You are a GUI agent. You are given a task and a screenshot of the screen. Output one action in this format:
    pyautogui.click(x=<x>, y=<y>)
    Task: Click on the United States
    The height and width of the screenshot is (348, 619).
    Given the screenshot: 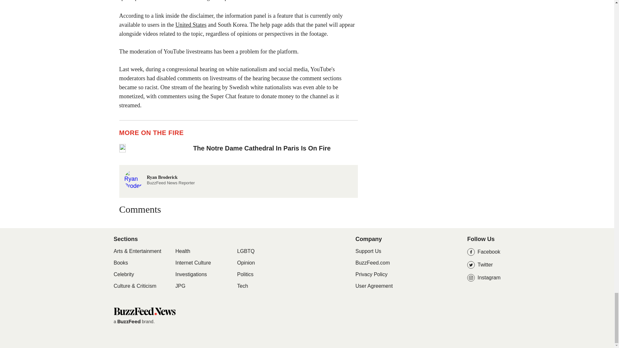 What is the action you would take?
    pyautogui.click(x=191, y=24)
    